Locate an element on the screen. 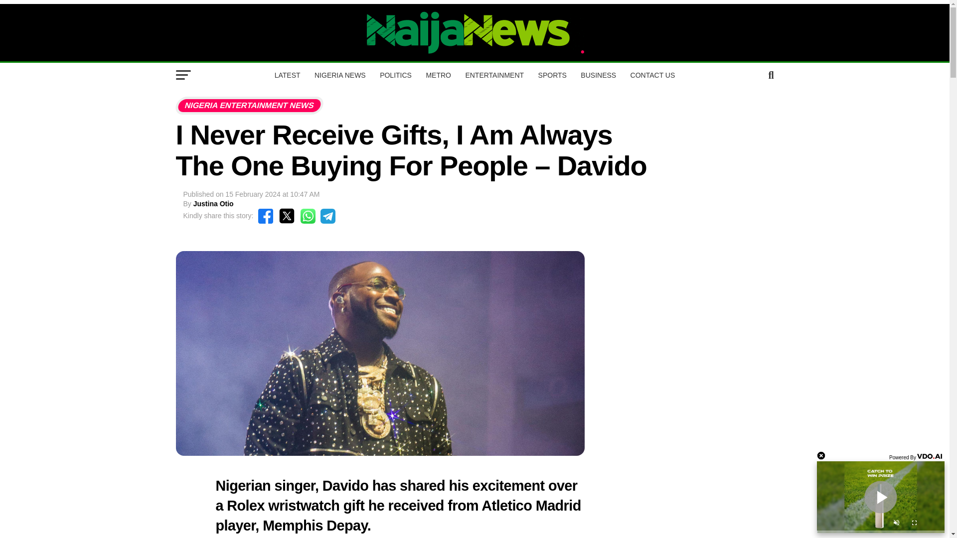 This screenshot has width=957, height=538. BUSINESS is located at coordinates (598, 75).